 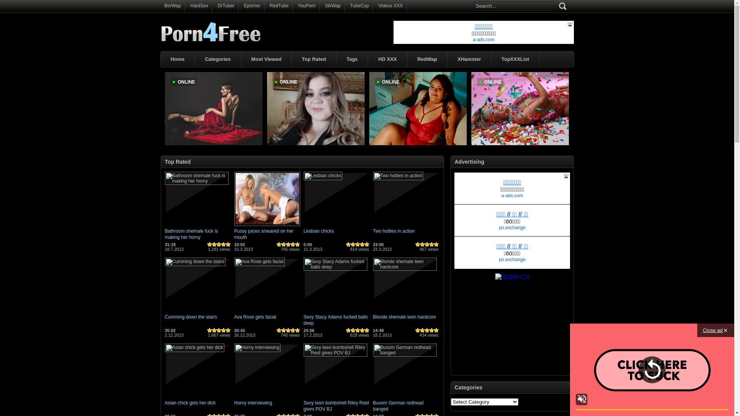 What do you see at coordinates (298, 245) in the screenshot?
I see `5 Stars` at bounding box center [298, 245].